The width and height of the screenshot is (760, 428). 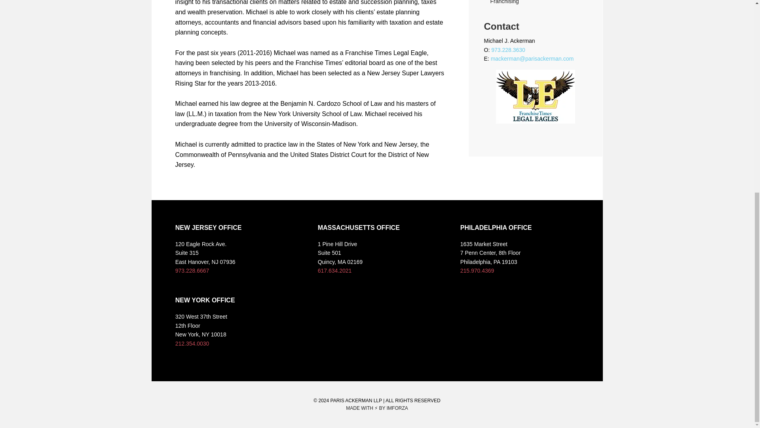 I want to click on 973.228.3630, so click(x=508, y=50).